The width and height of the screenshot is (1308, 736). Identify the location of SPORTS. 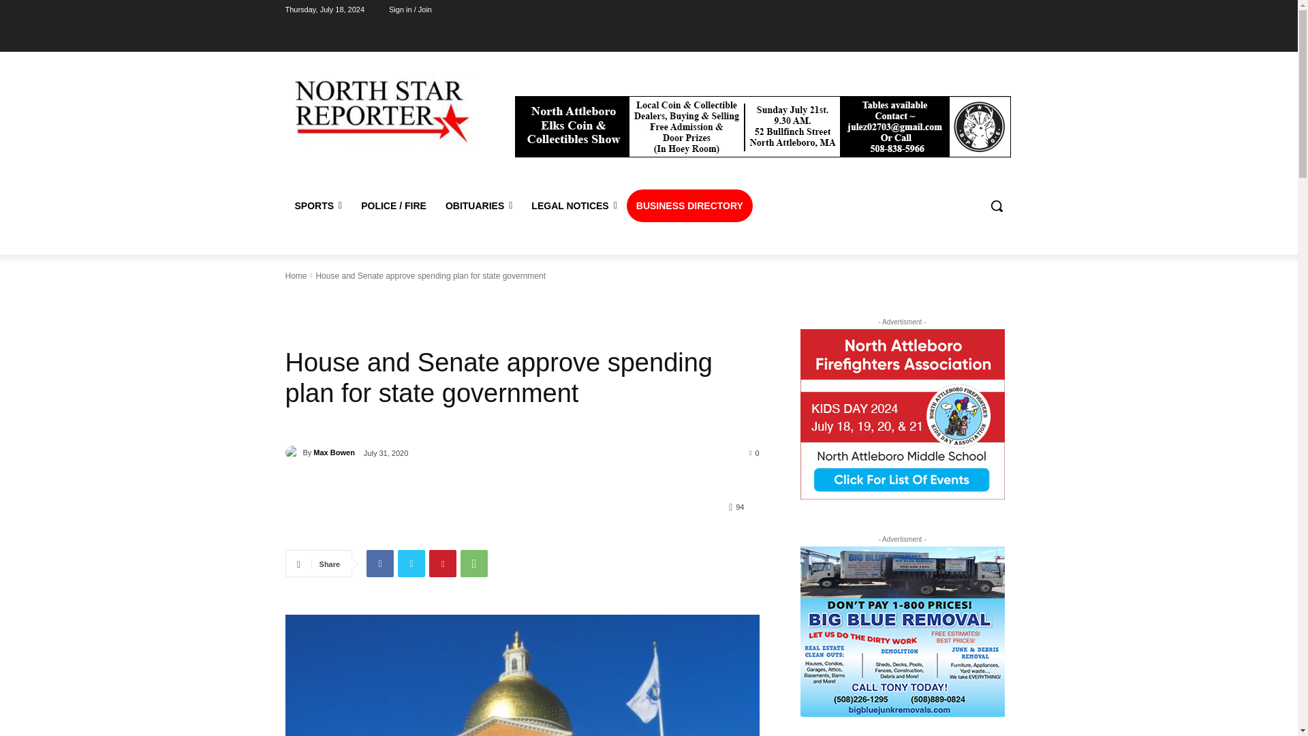
(318, 206).